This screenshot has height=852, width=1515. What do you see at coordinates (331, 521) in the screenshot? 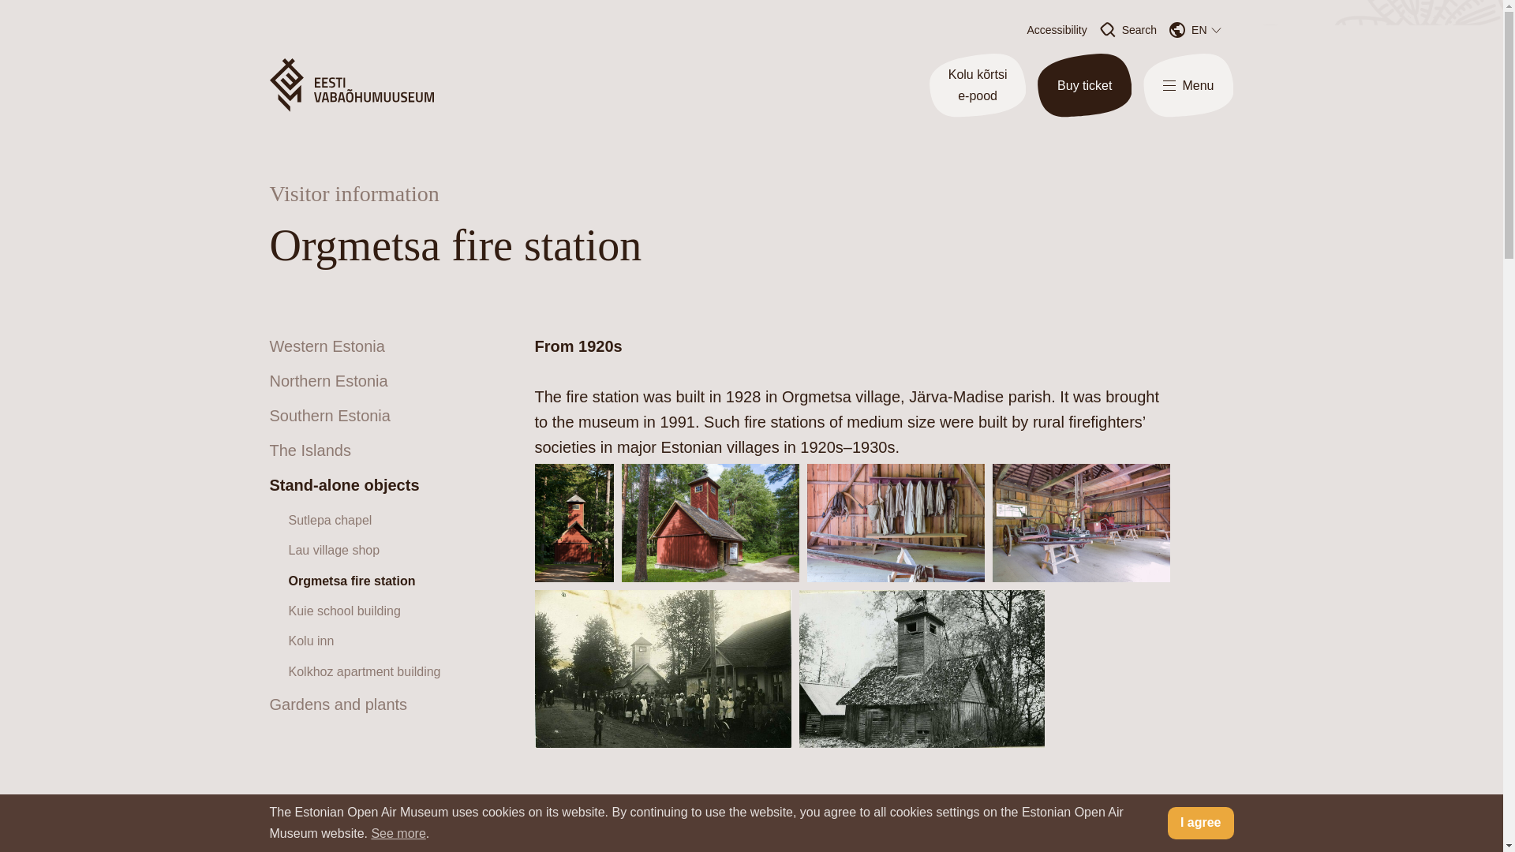
I see `Sutlepa chapel` at bounding box center [331, 521].